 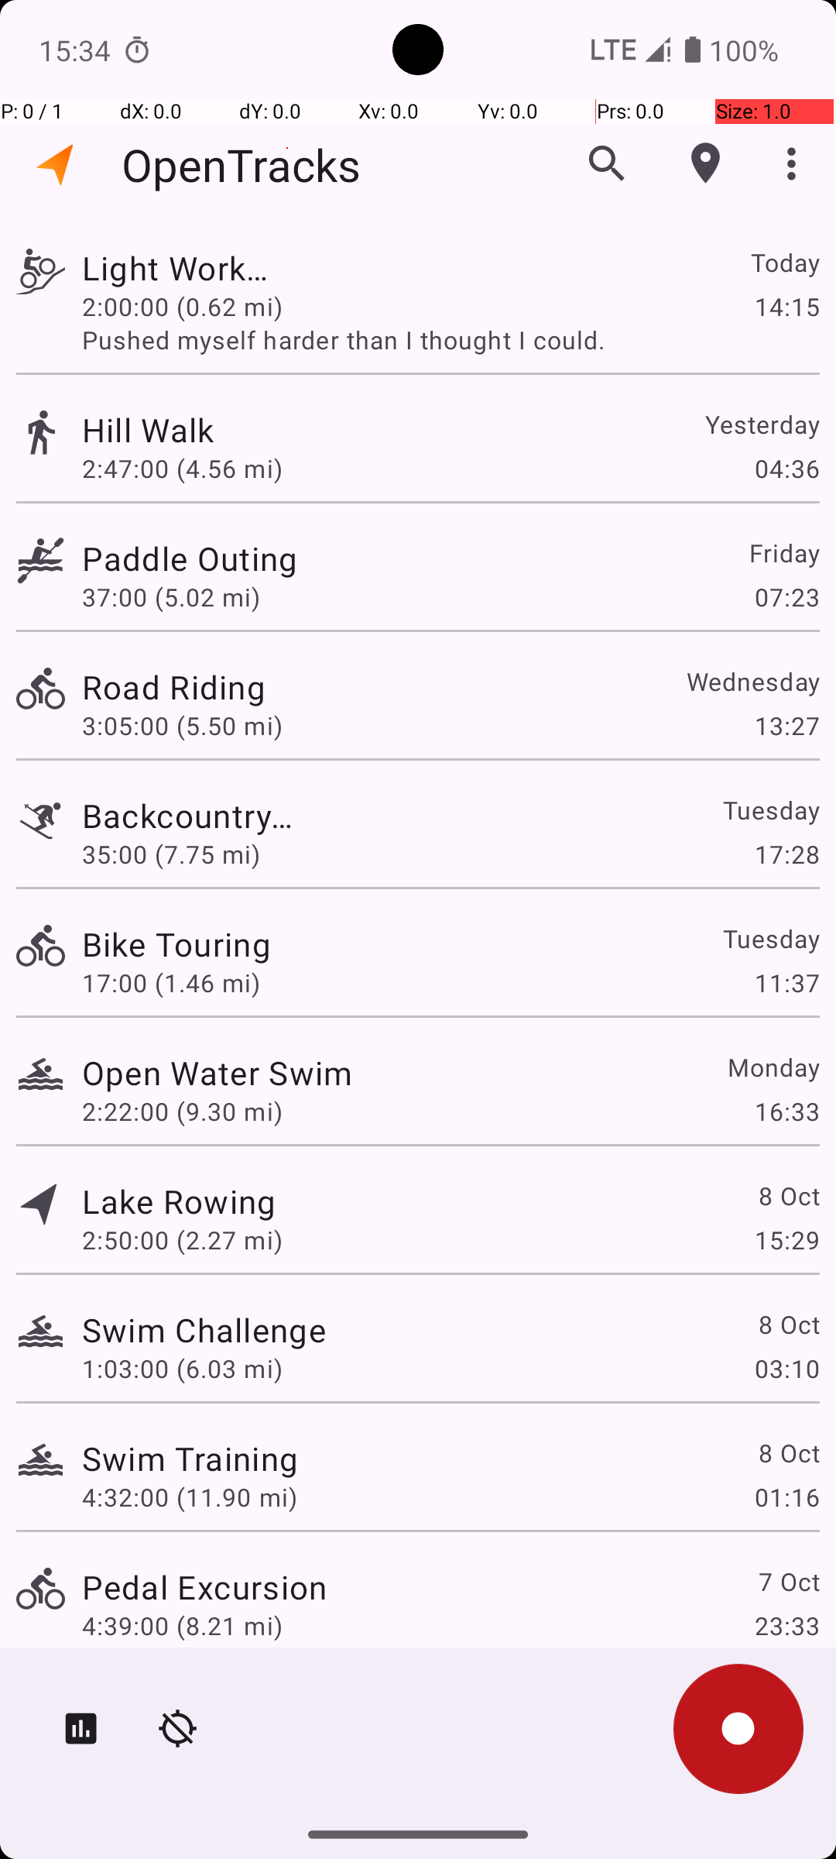 What do you see at coordinates (189, 558) in the screenshot?
I see `Paddle Outing` at bounding box center [189, 558].